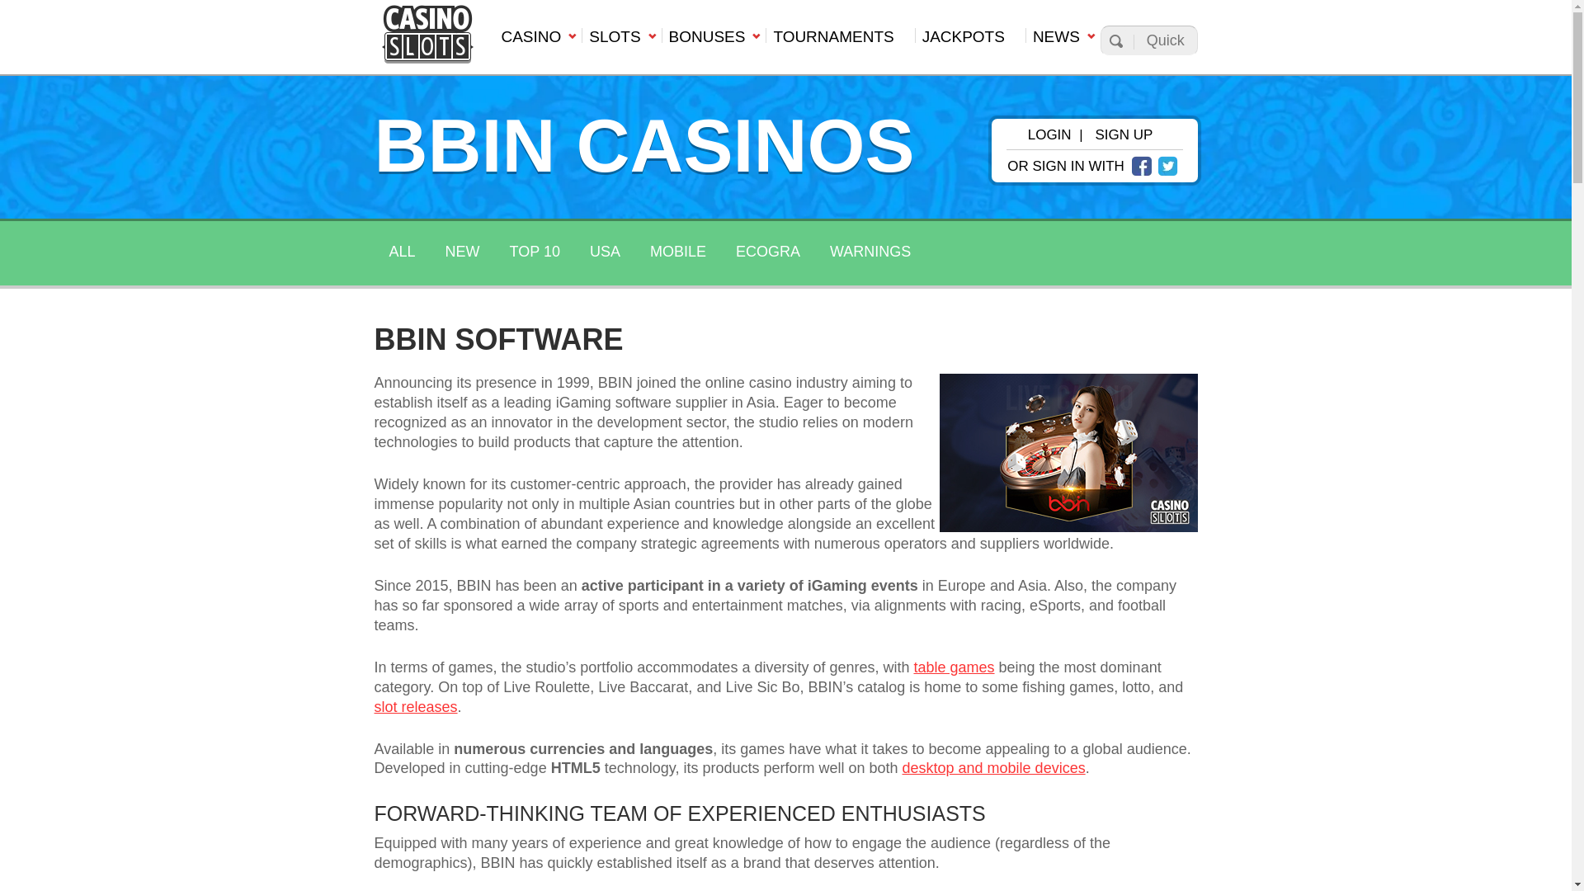 The height and width of the screenshot is (891, 1584). What do you see at coordinates (714, 41) in the screenshot?
I see `BONUSES` at bounding box center [714, 41].